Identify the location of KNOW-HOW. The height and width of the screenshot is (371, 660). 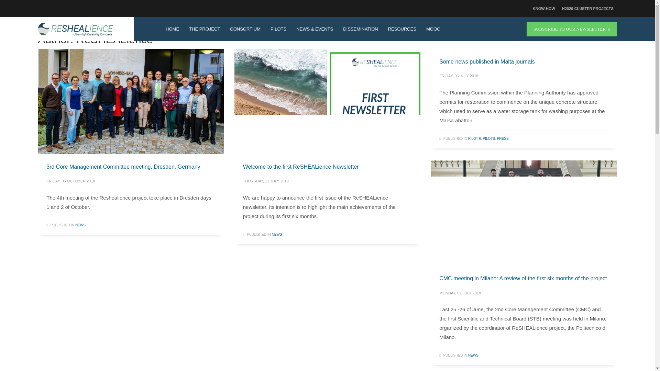
(544, 8).